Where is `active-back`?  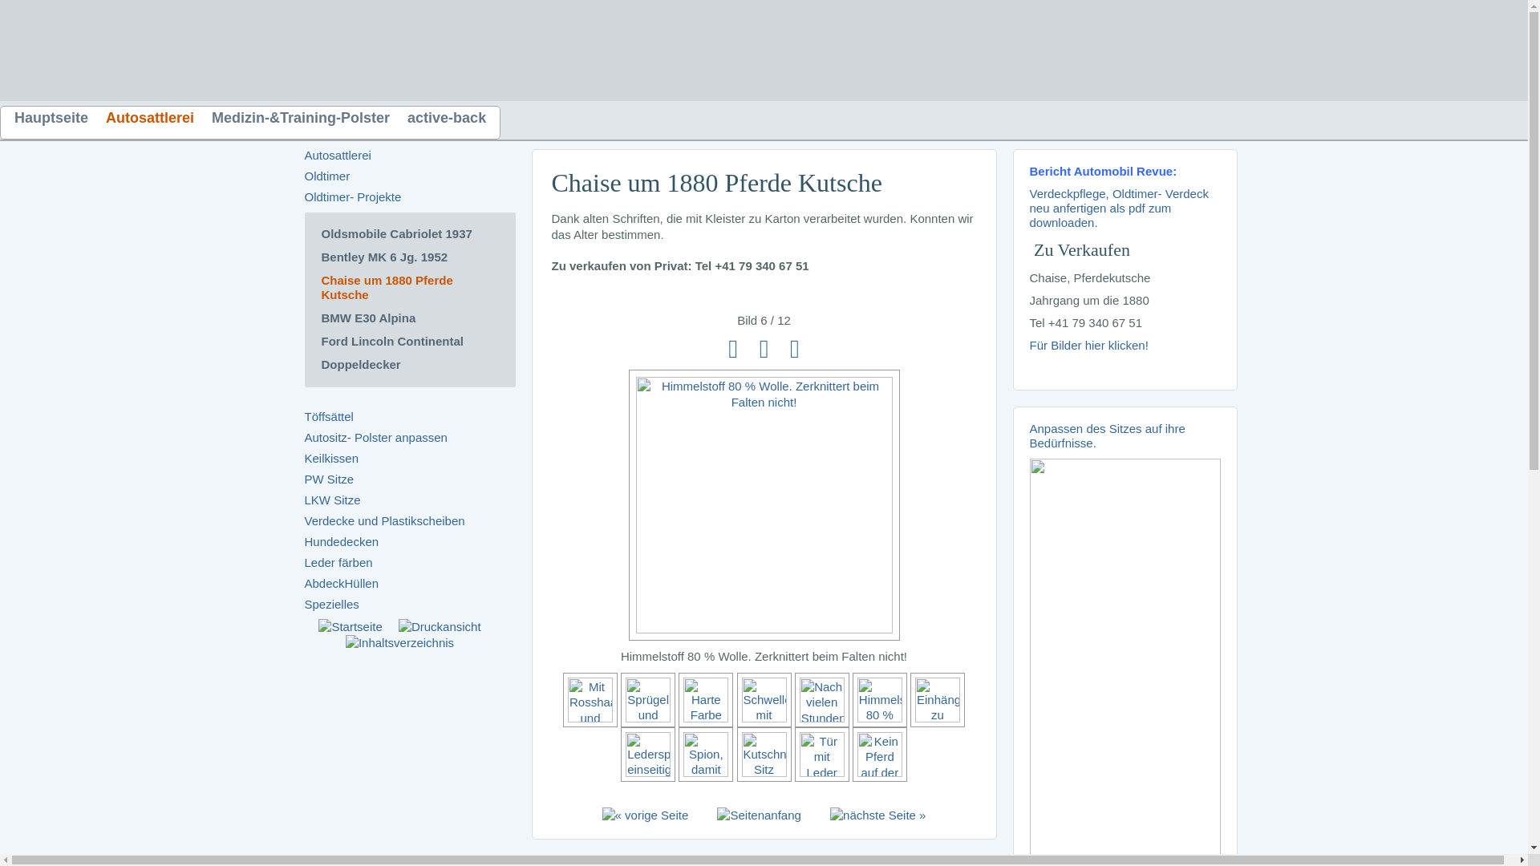
active-back is located at coordinates (447, 122).